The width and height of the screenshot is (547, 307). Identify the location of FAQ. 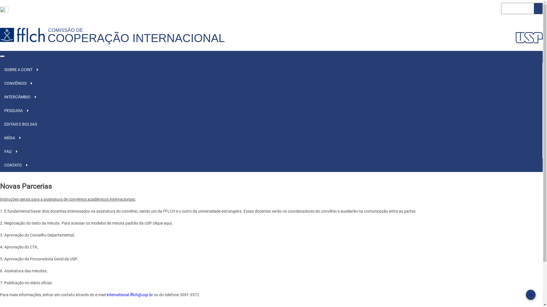
(8, 151).